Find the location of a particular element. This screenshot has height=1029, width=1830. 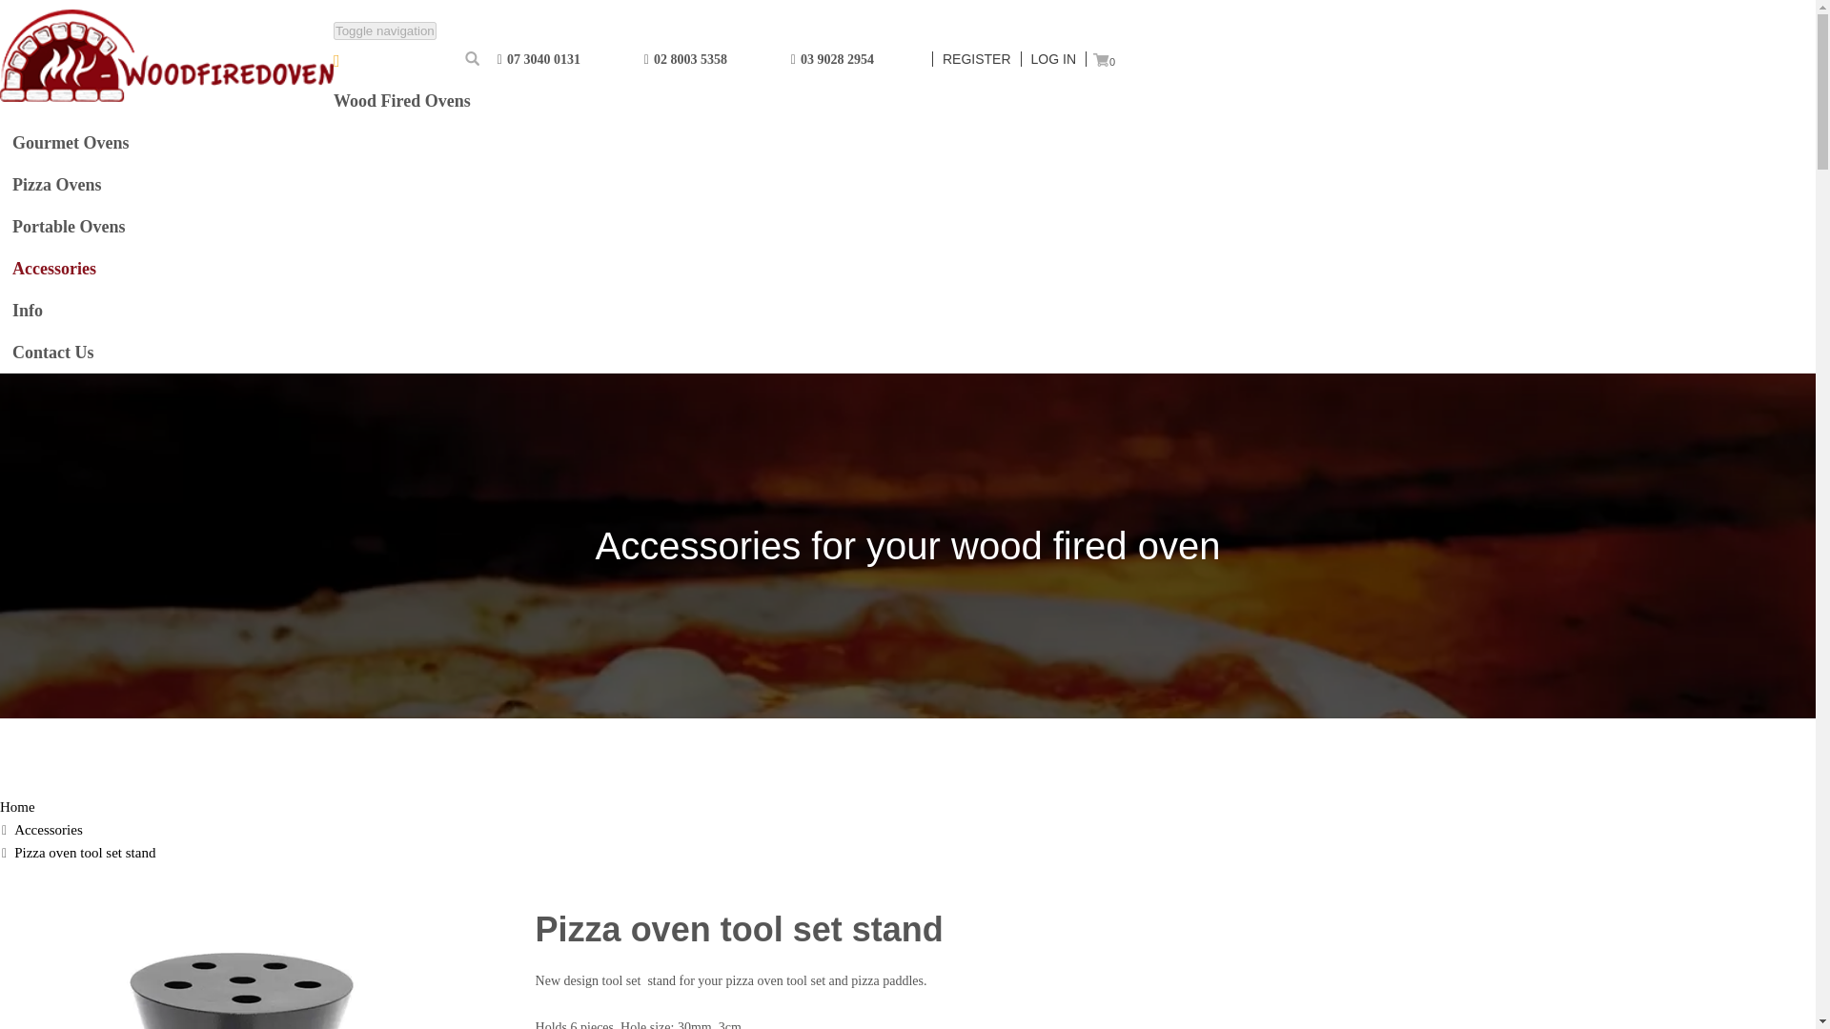

LOG IN is located at coordinates (1054, 59).